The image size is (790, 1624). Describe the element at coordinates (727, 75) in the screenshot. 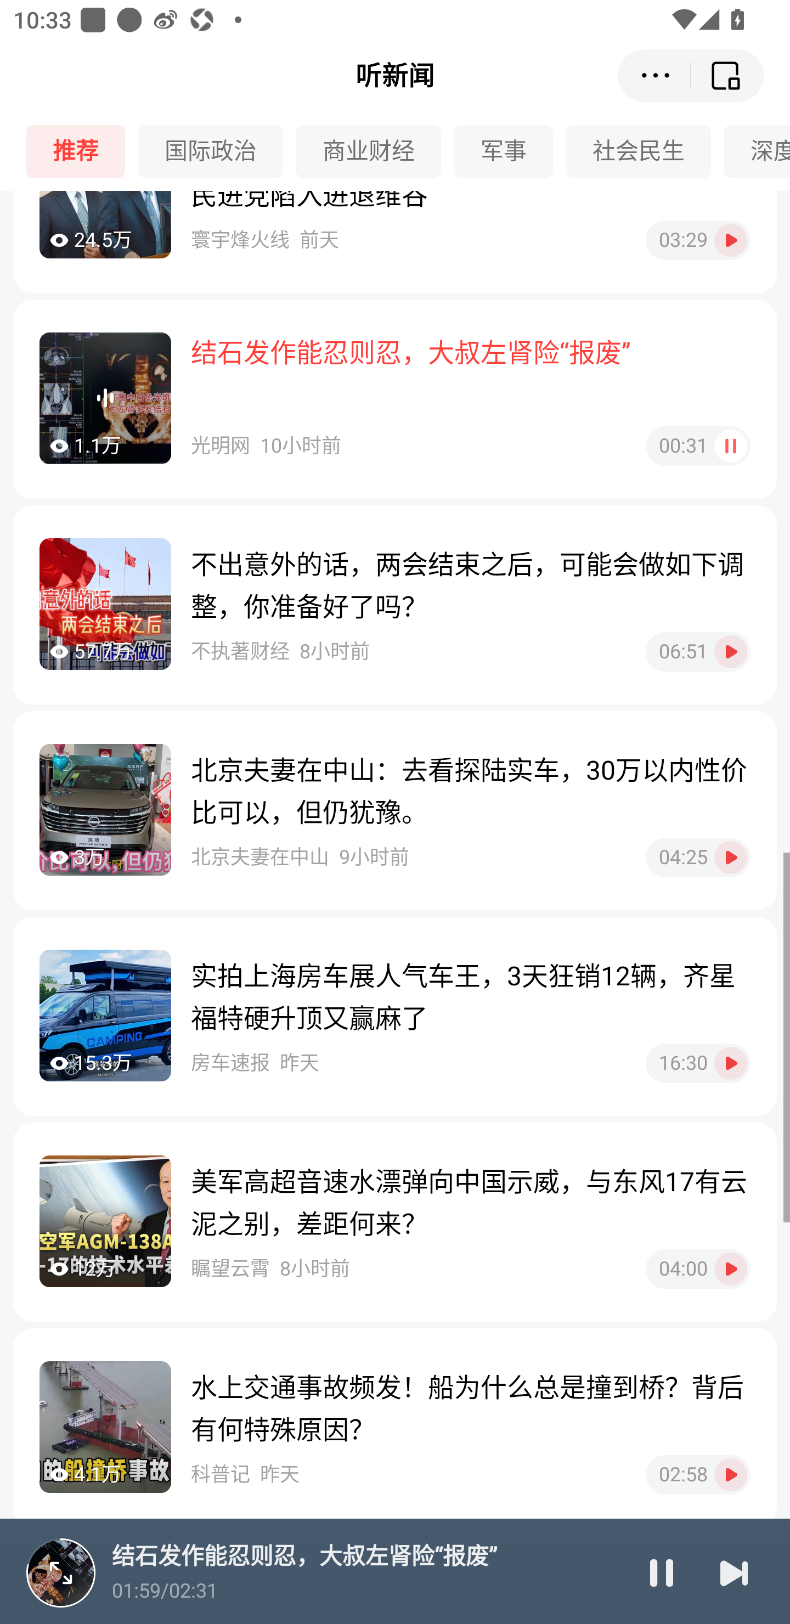

I see `返回` at that location.